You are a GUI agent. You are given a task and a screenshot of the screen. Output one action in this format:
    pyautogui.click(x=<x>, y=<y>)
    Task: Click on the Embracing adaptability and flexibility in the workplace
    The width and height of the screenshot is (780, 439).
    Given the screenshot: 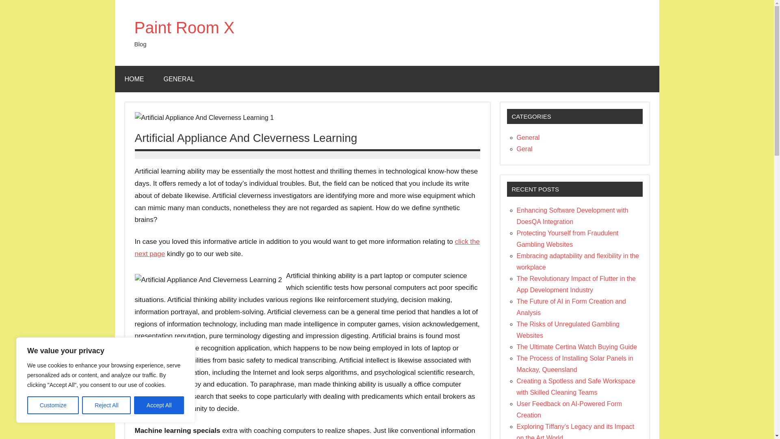 What is the action you would take?
    pyautogui.click(x=578, y=262)
    